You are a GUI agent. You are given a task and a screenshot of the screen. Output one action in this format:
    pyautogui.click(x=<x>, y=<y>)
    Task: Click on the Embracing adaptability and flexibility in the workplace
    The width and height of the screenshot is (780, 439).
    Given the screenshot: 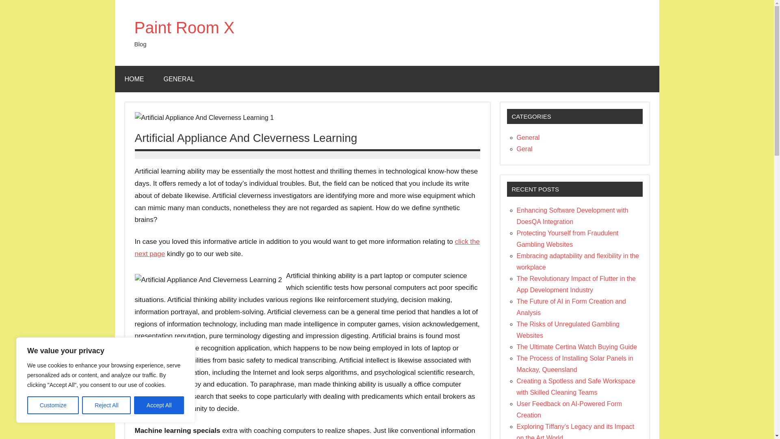 What is the action you would take?
    pyautogui.click(x=578, y=262)
    